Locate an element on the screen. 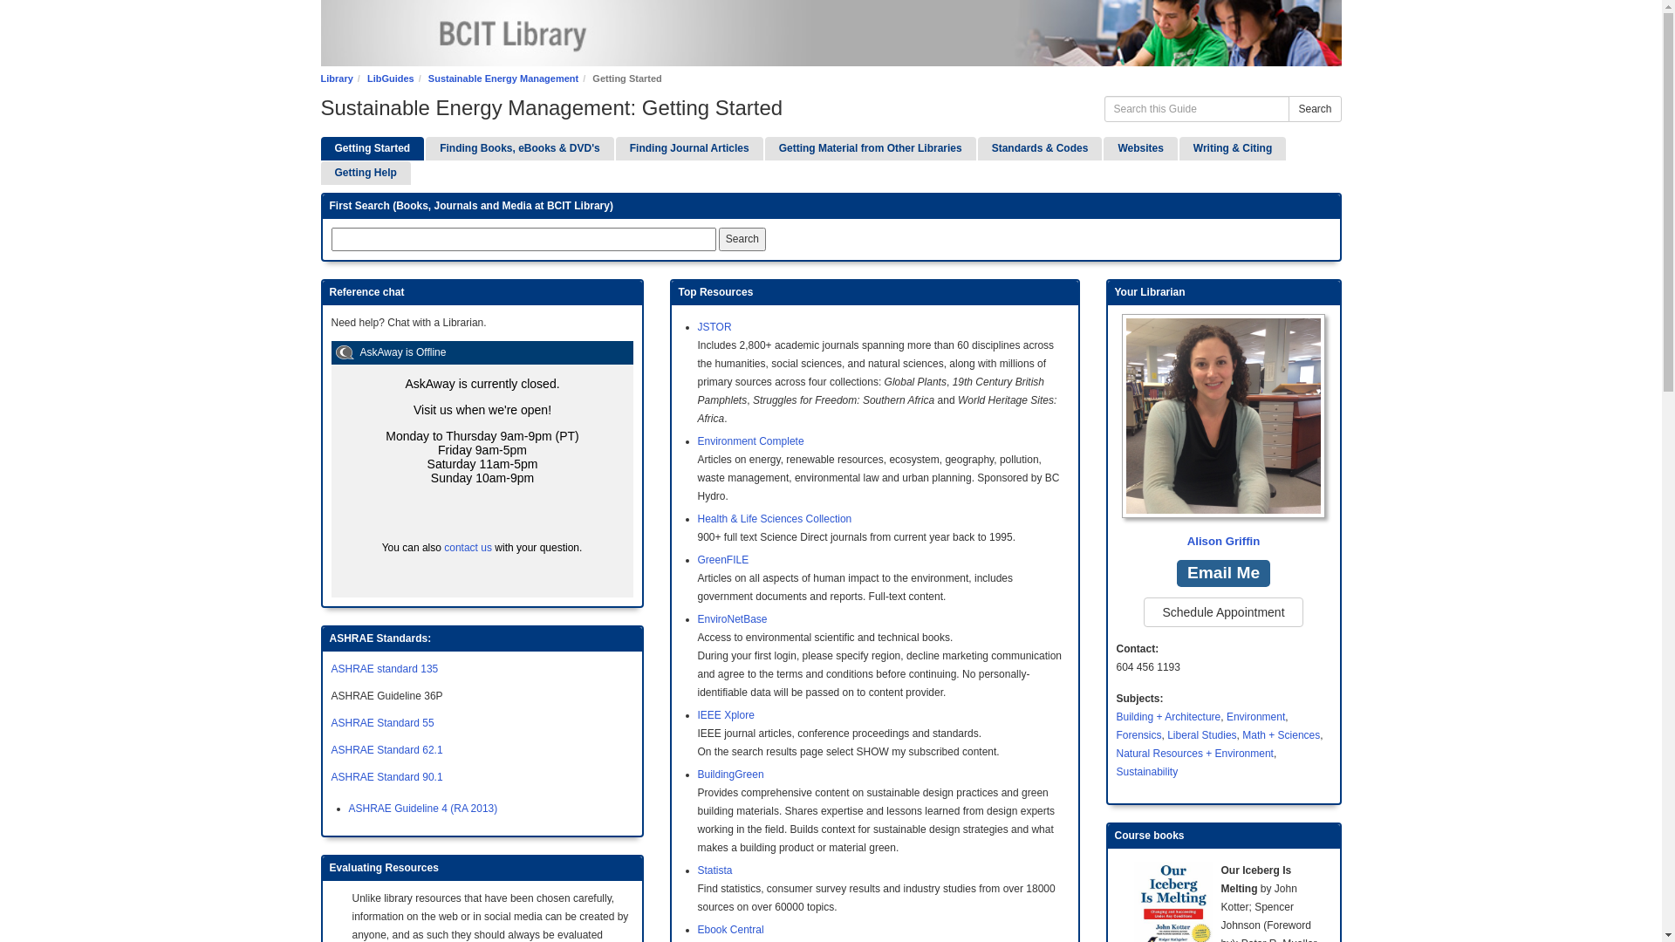 This screenshot has width=1675, height=942. Health & Life Sciences Collection is located at coordinates (775, 519).